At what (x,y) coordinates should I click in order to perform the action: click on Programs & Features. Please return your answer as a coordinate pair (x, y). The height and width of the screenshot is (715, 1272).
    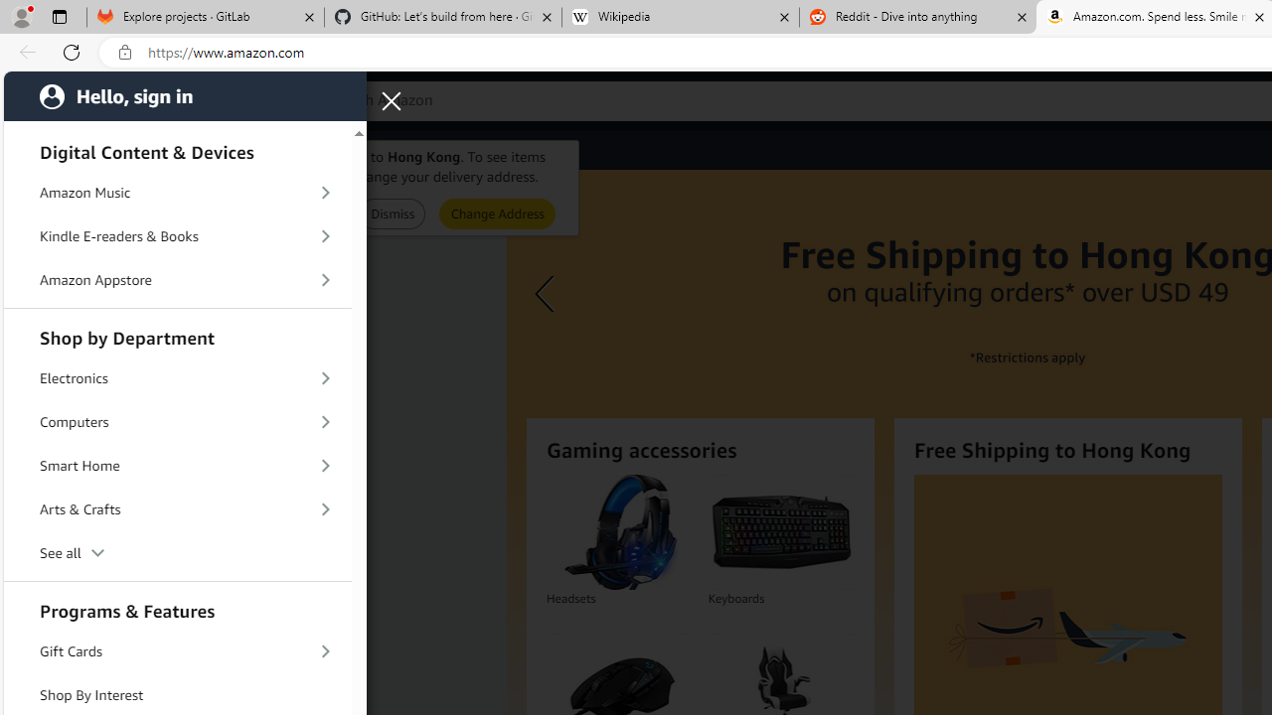
    Looking at the image, I should click on (177, 609).